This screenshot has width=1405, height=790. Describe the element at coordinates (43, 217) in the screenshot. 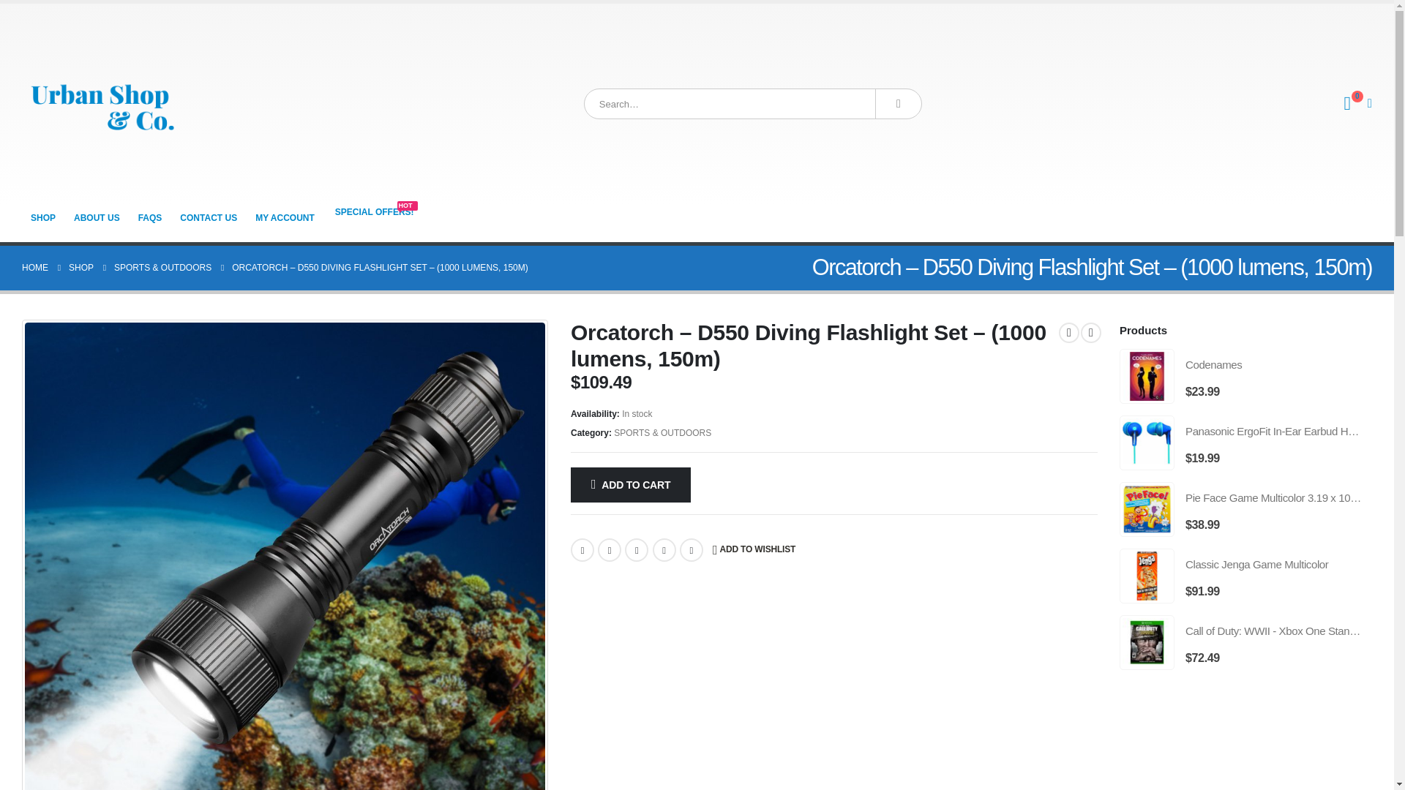

I see `URBAN SHOP Co - Global E-Commerce Store` at that location.